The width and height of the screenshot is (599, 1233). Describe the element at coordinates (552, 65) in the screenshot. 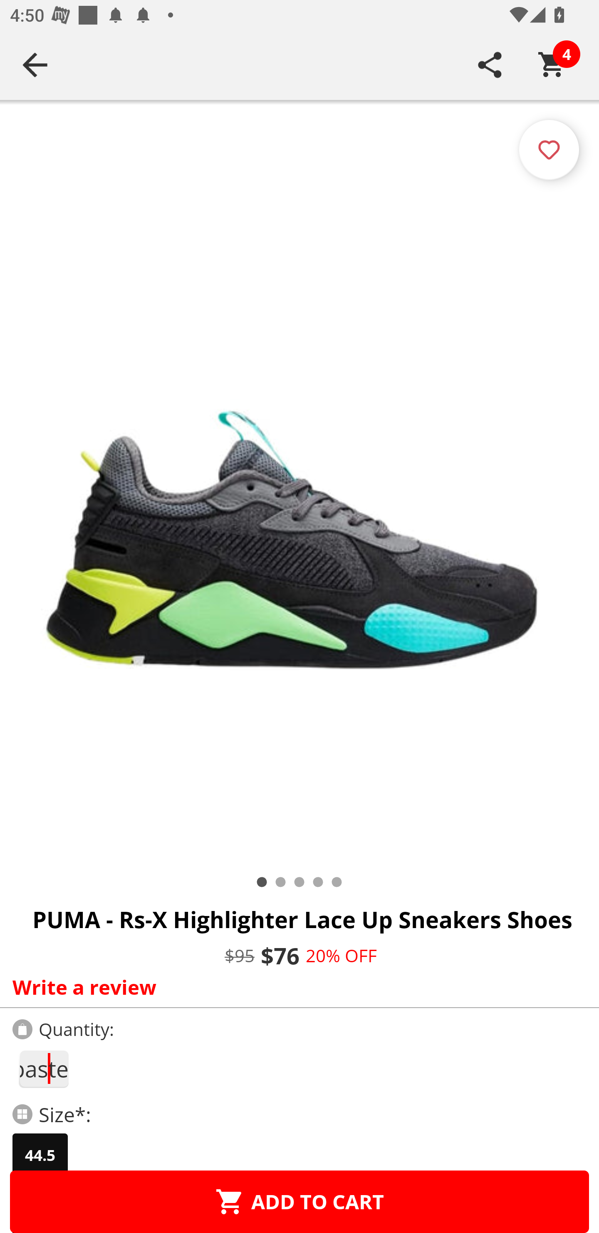

I see `Cart` at that location.